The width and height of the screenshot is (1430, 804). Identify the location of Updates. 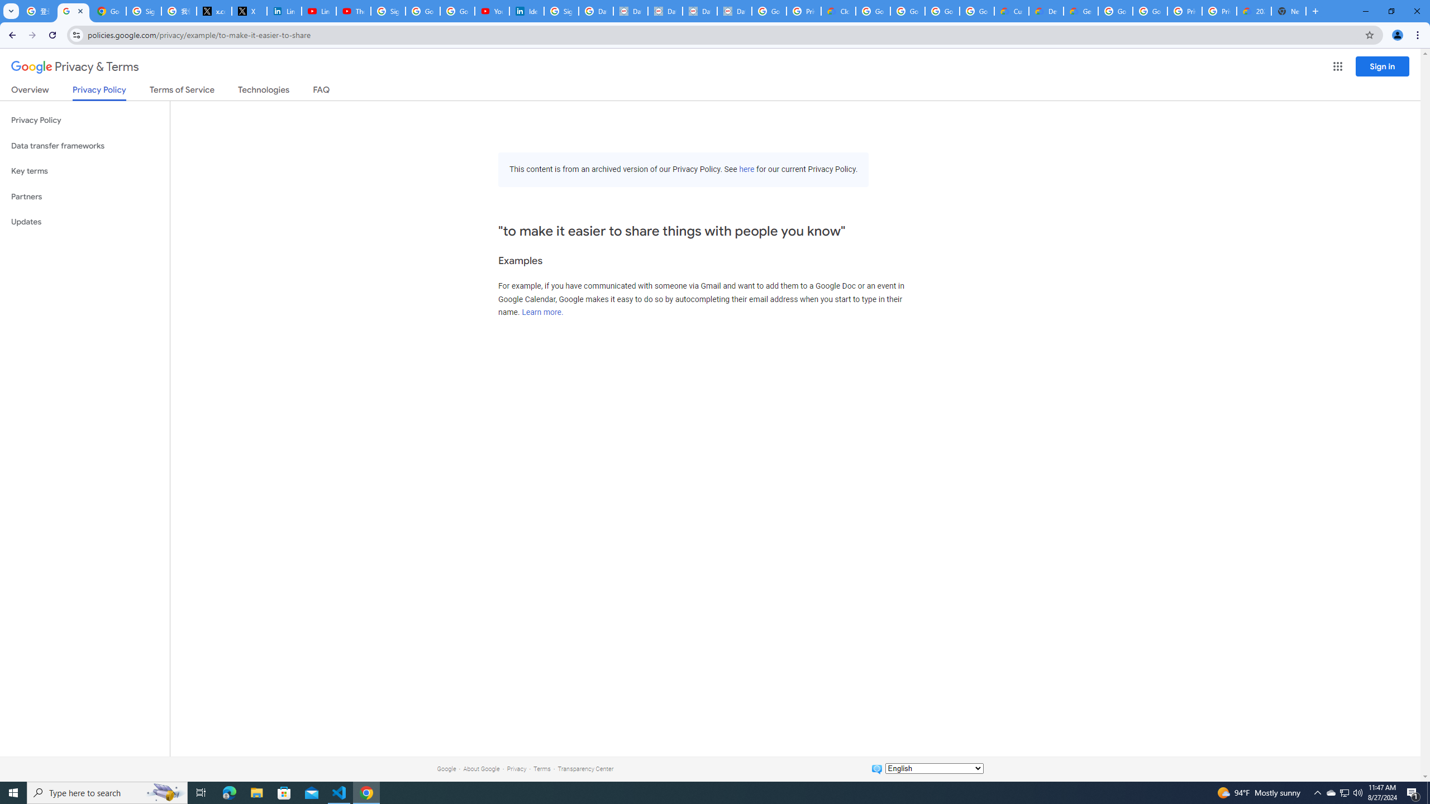
(85, 222).